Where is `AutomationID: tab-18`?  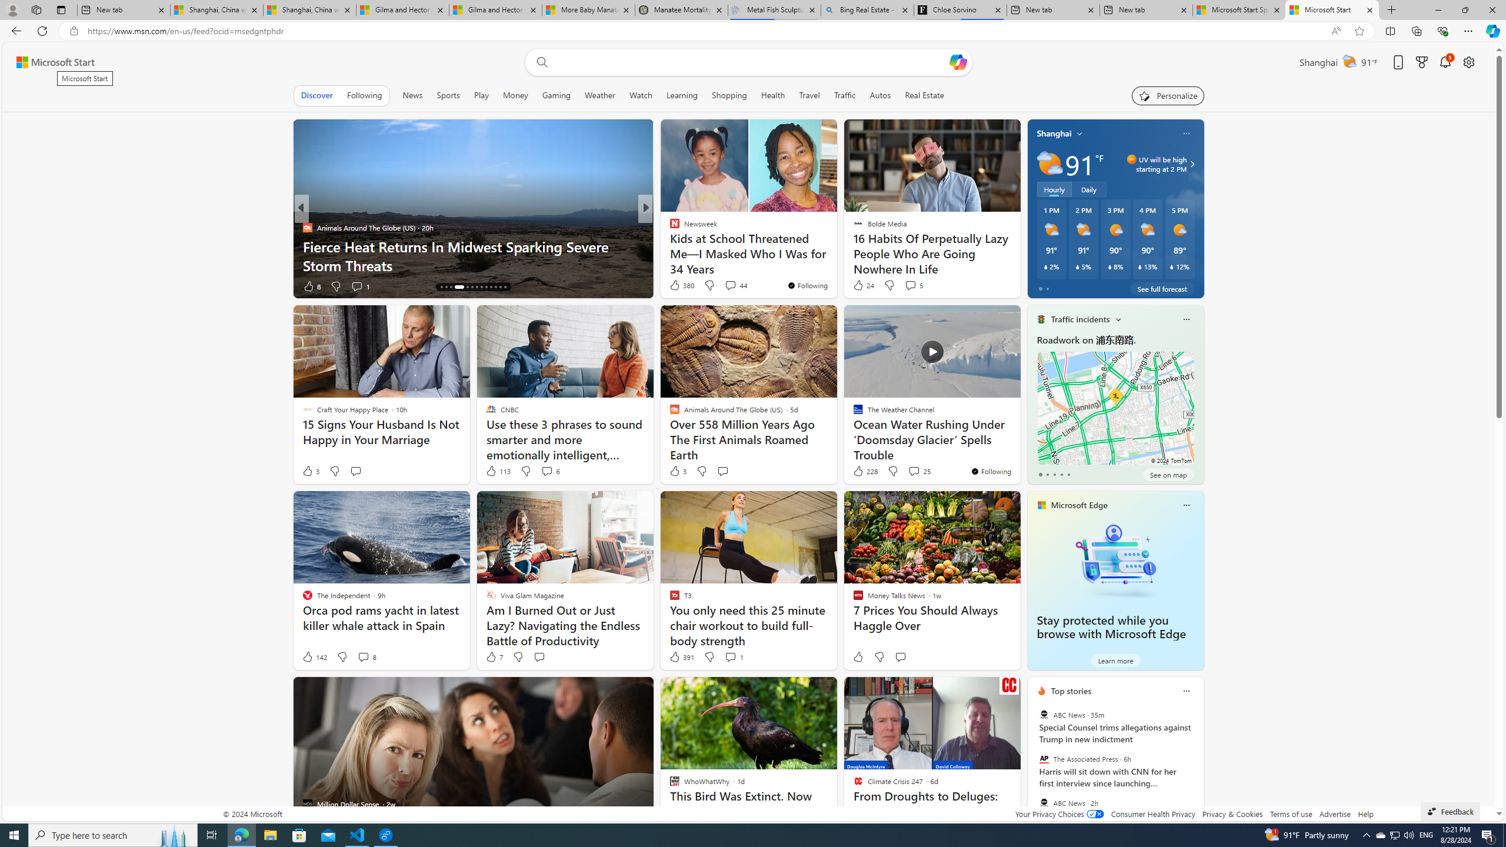
AutomationID: tab-18 is located at coordinates (467, 287).